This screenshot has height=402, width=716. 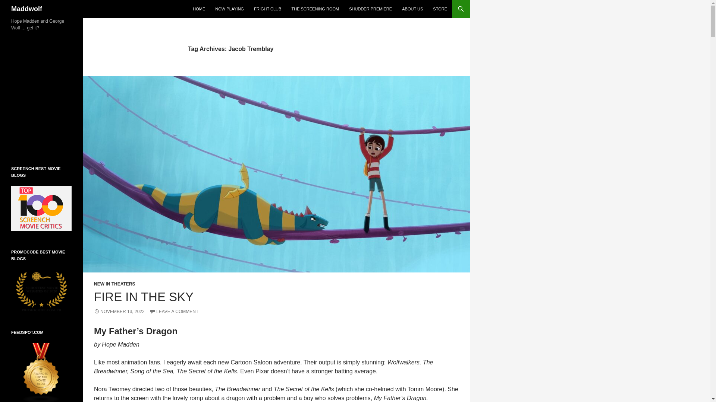 I want to click on Maddwolf, so click(x=27, y=9).